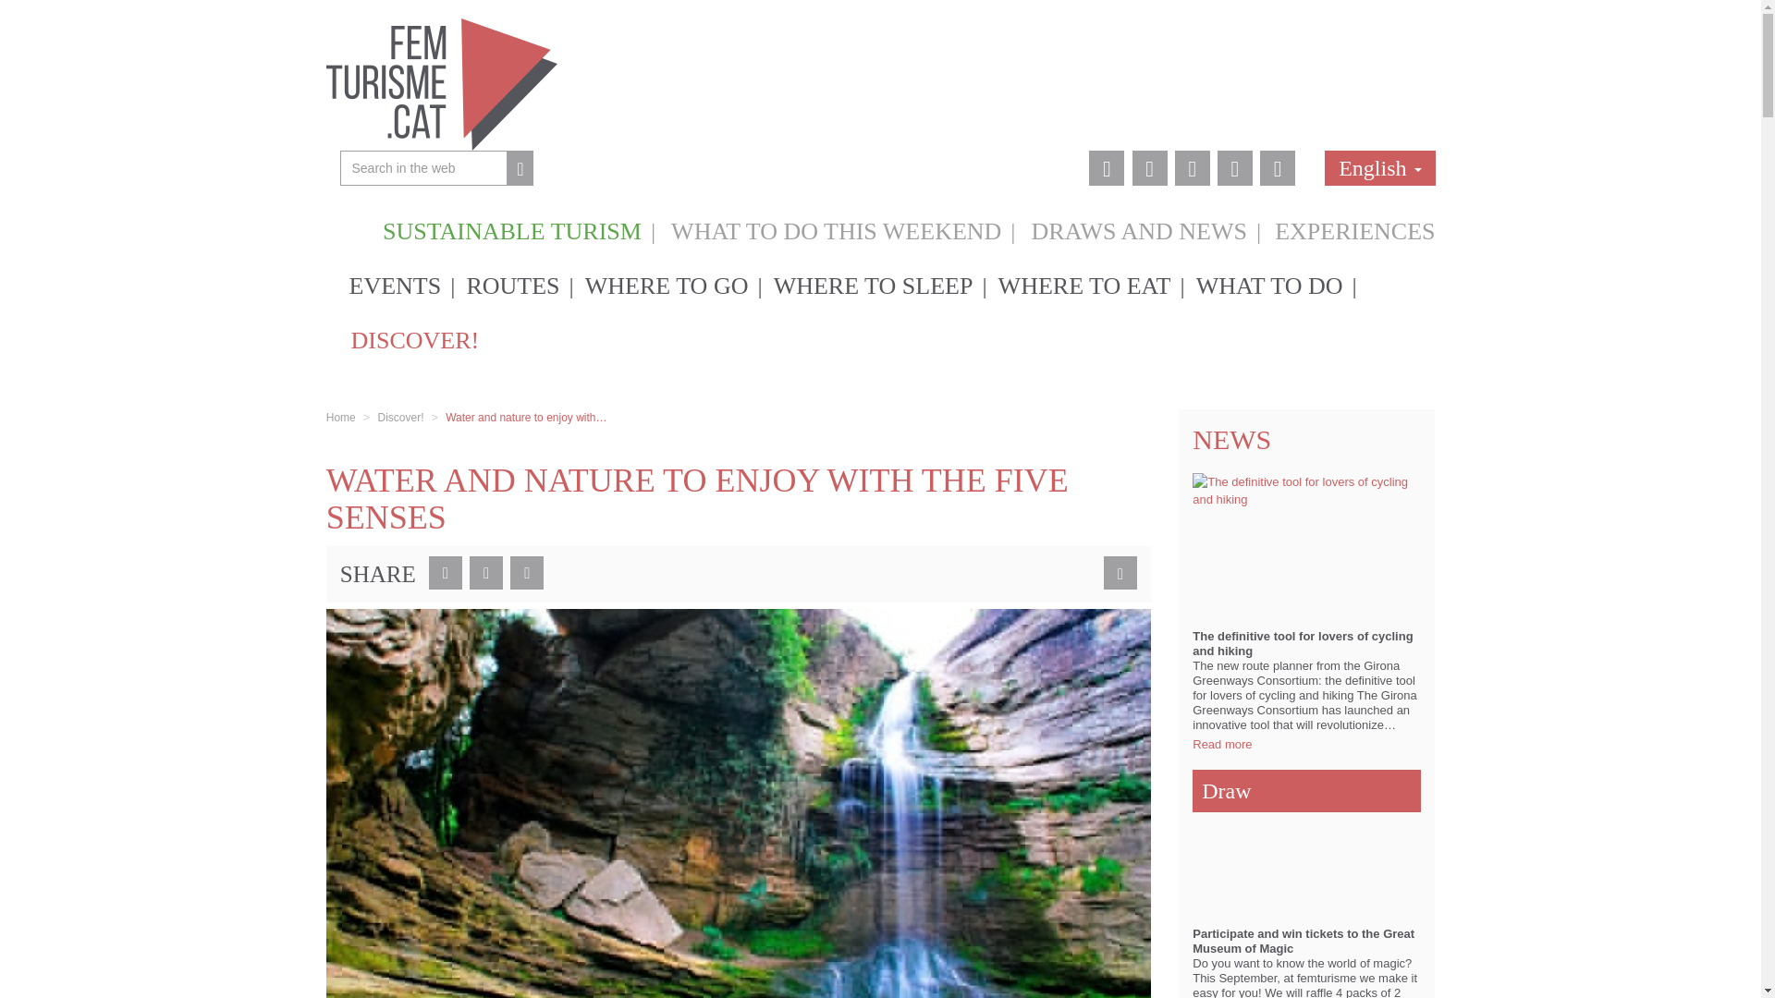  I want to click on Where to sleep, so click(875, 286).